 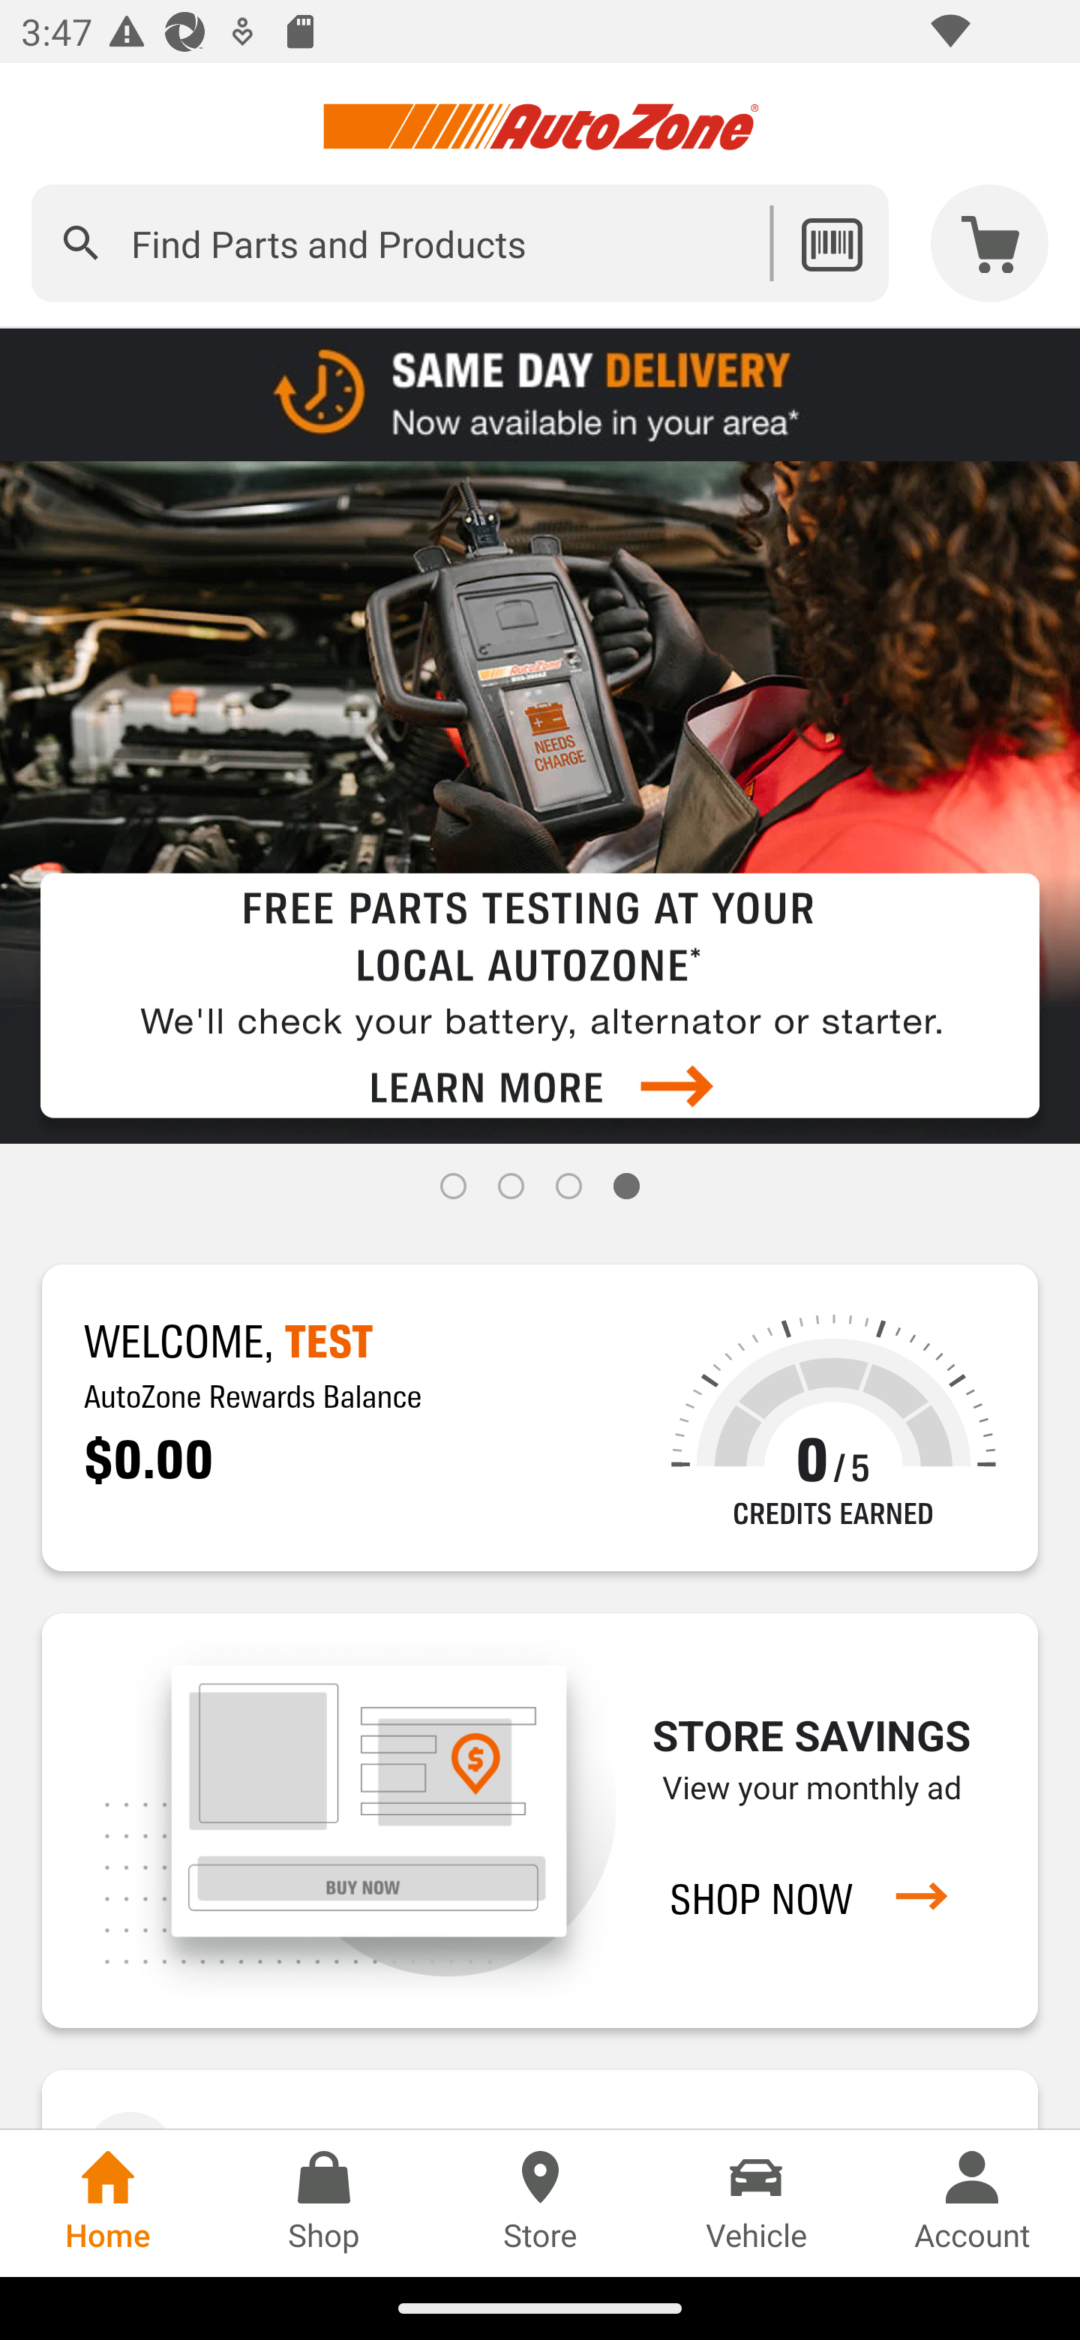 I want to click on Shop, so click(x=324, y=2203).